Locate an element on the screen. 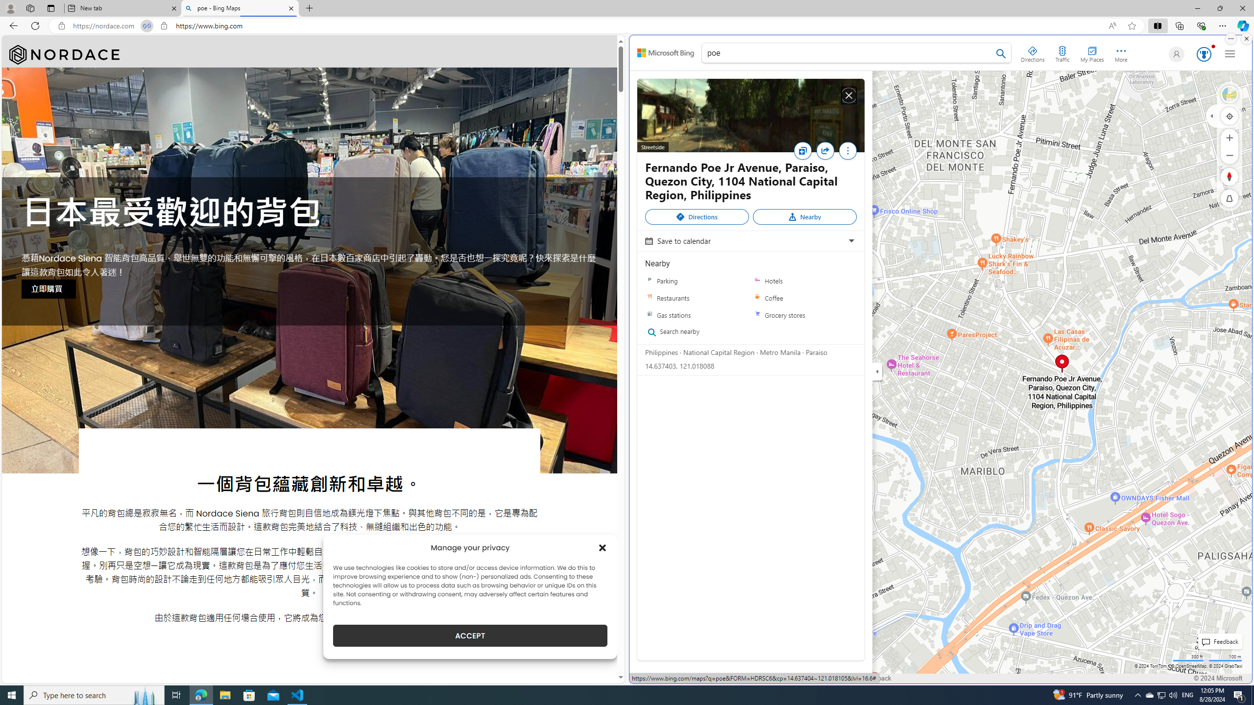  AutomationID: serp_medal_svg is located at coordinates (1204, 54).